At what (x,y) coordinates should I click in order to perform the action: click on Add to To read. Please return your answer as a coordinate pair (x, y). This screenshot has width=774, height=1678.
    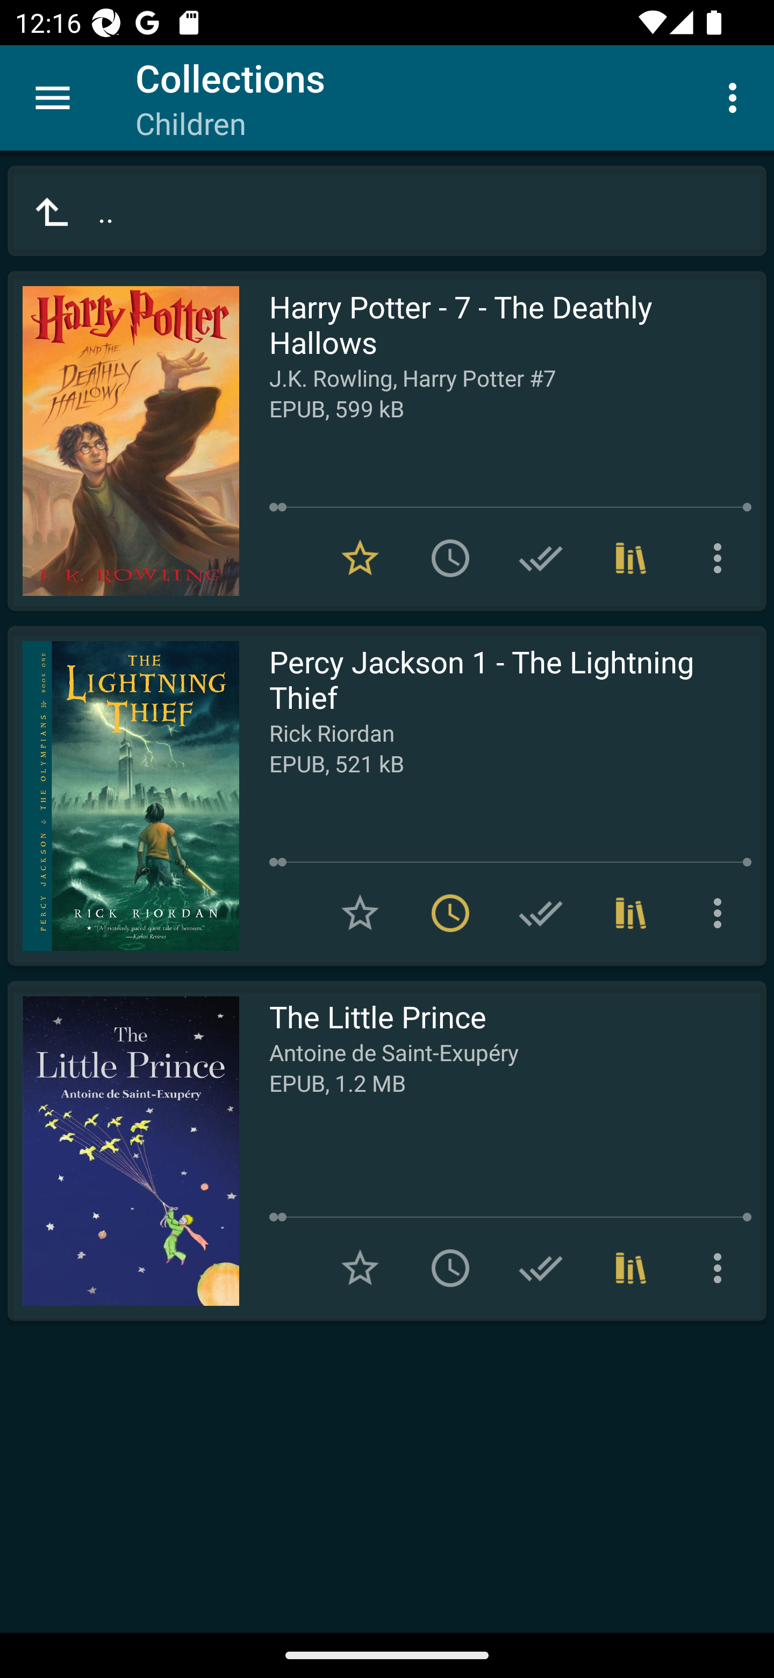
    Looking at the image, I should click on (450, 558).